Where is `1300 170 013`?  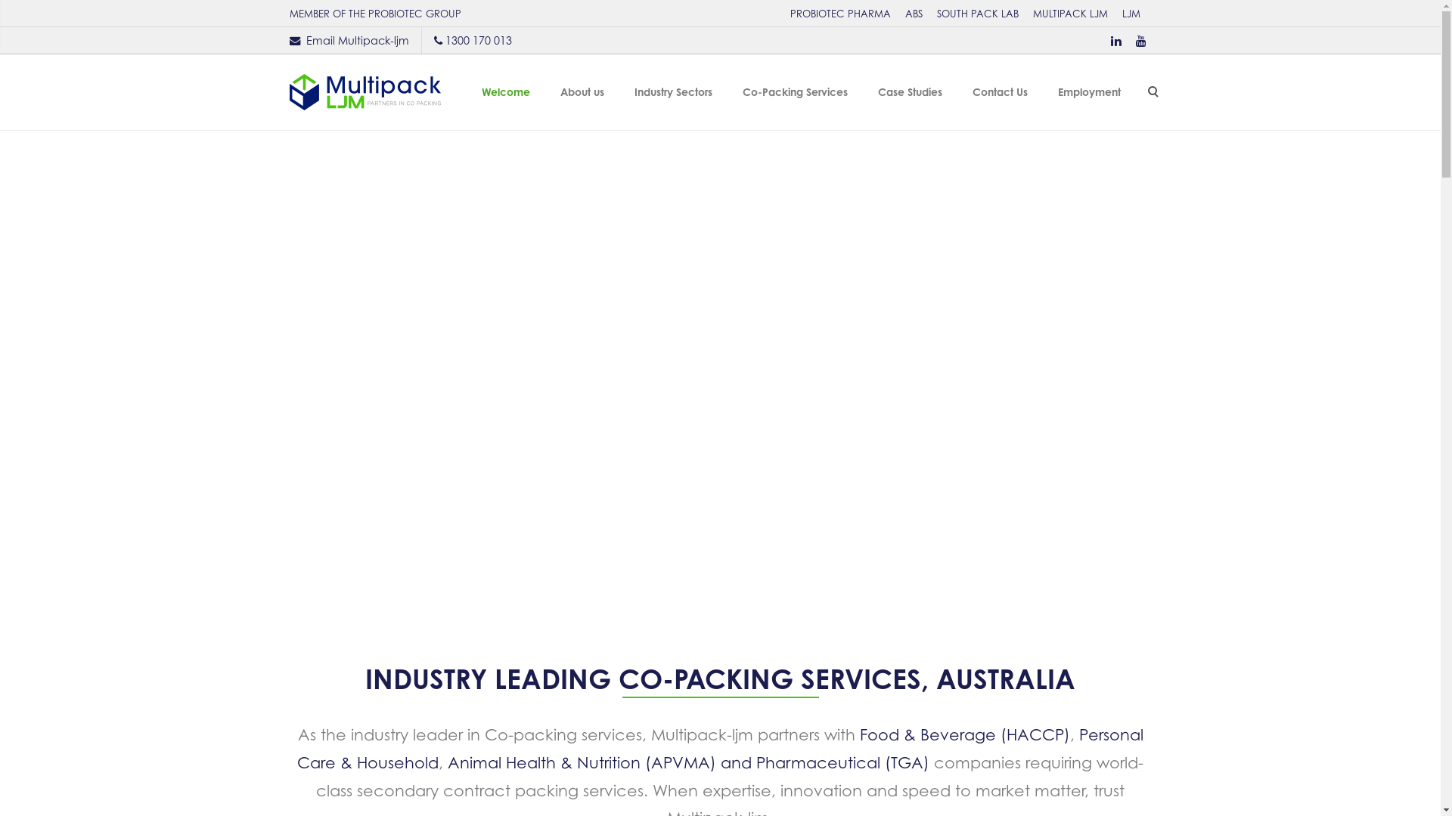
1300 170 013 is located at coordinates (478, 41).